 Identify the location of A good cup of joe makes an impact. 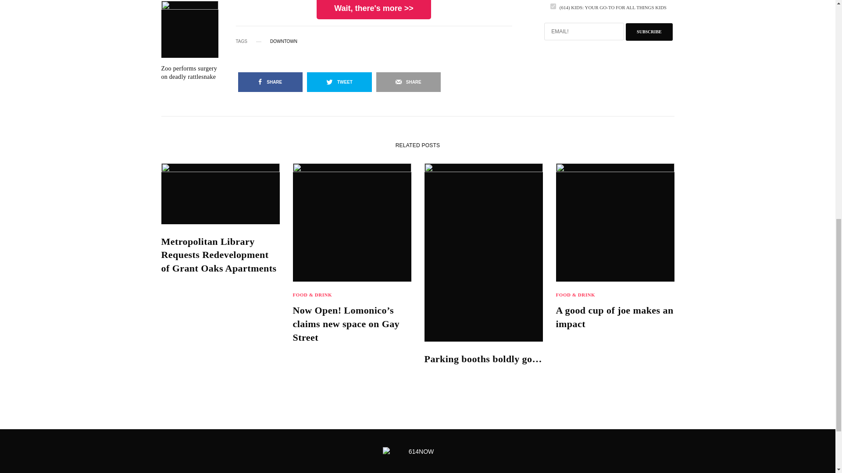
(615, 318).